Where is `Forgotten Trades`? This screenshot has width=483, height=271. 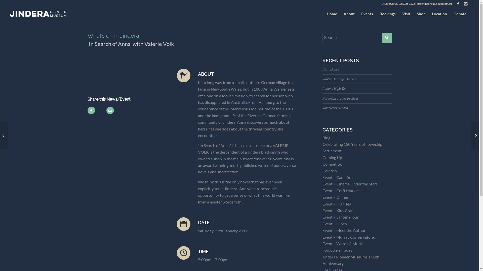
Forgotten Trades is located at coordinates (337, 250).